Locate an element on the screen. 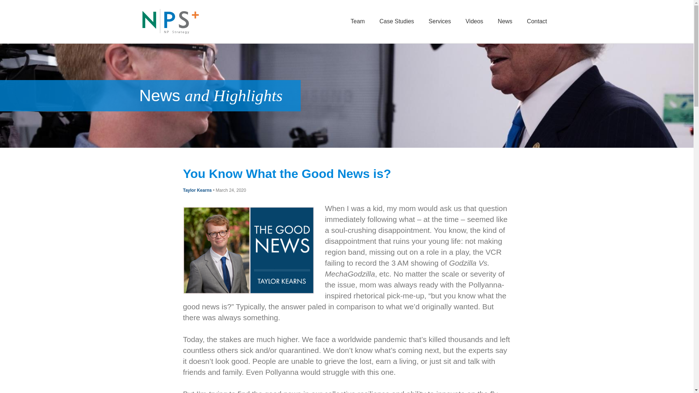 The image size is (699, 393). Taylor Kearns is located at coordinates (197, 190).